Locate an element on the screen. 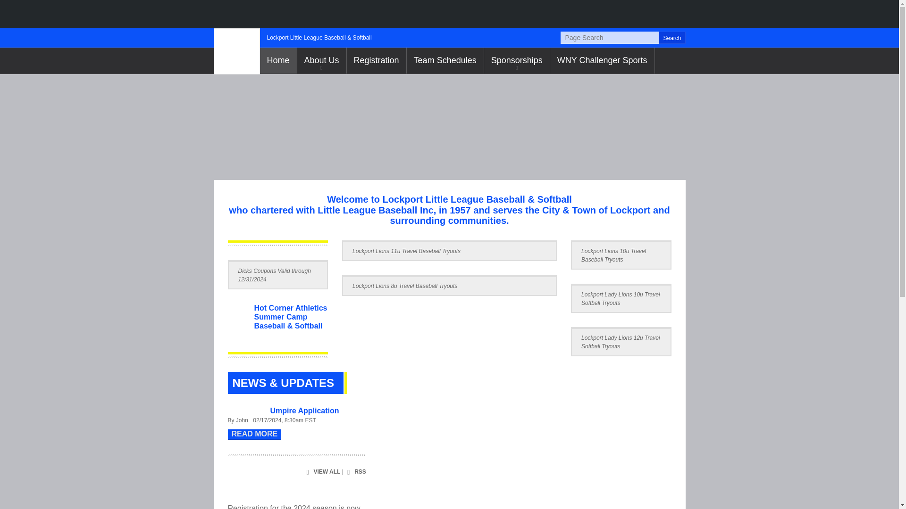 This screenshot has height=509, width=906. WNY Challenger Sports is located at coordinates (602, 60).